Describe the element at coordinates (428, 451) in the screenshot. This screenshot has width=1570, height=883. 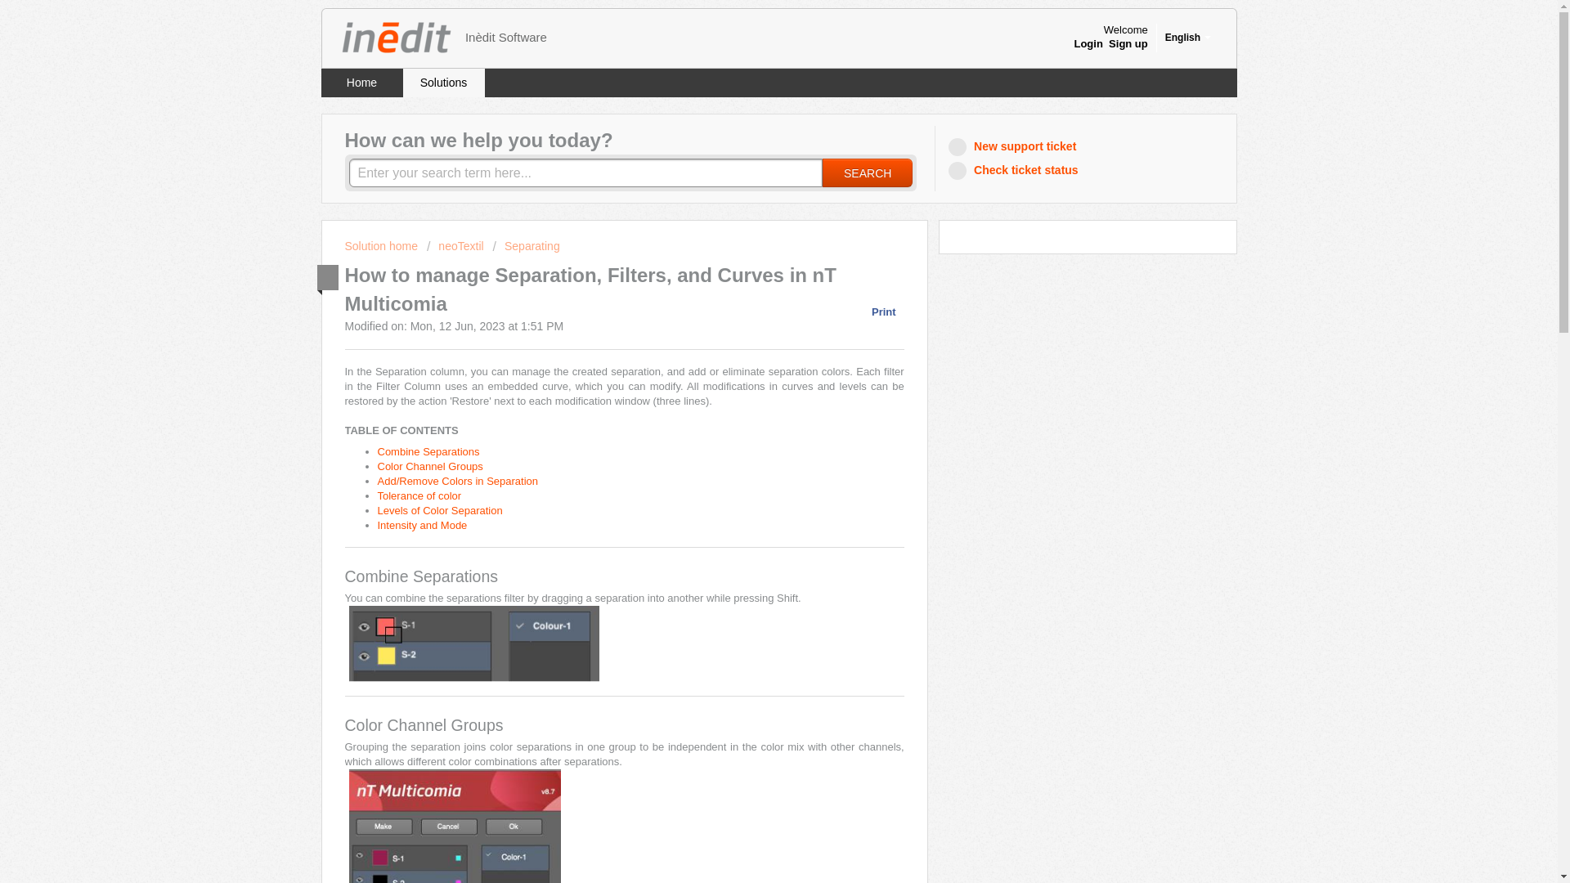
I see `Combine Separations` at that location.